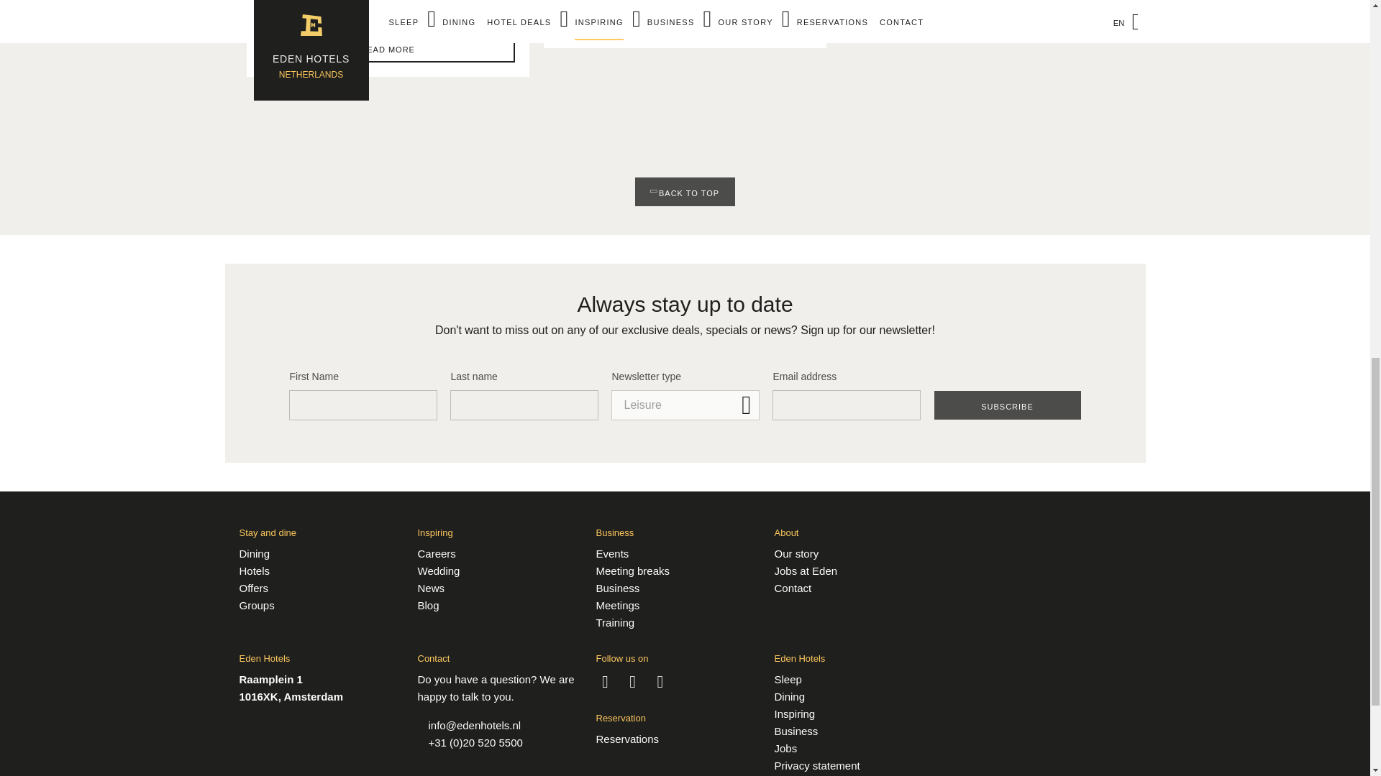 The height and width of the screenshot is (776, 1381). What do you see at coordinates (604, 681) in the screenshot?
I see `LinkedIn` at bounding box center [604, 681].